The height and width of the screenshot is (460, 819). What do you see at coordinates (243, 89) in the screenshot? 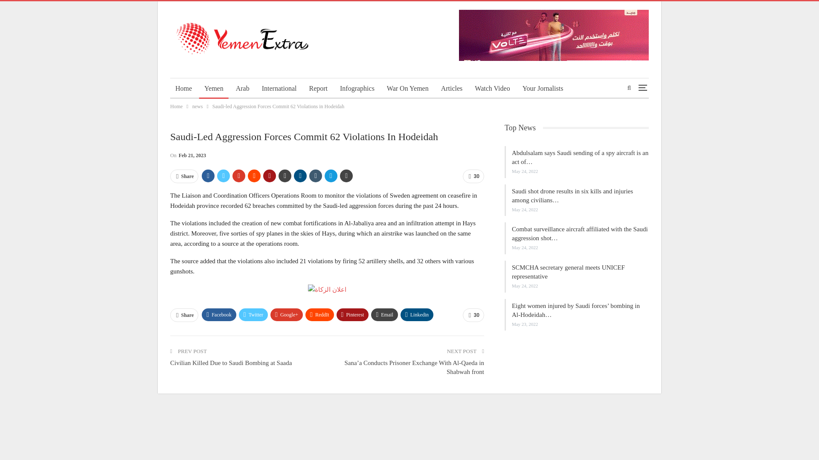
I see `Arab` at bounding box center [243, 89].